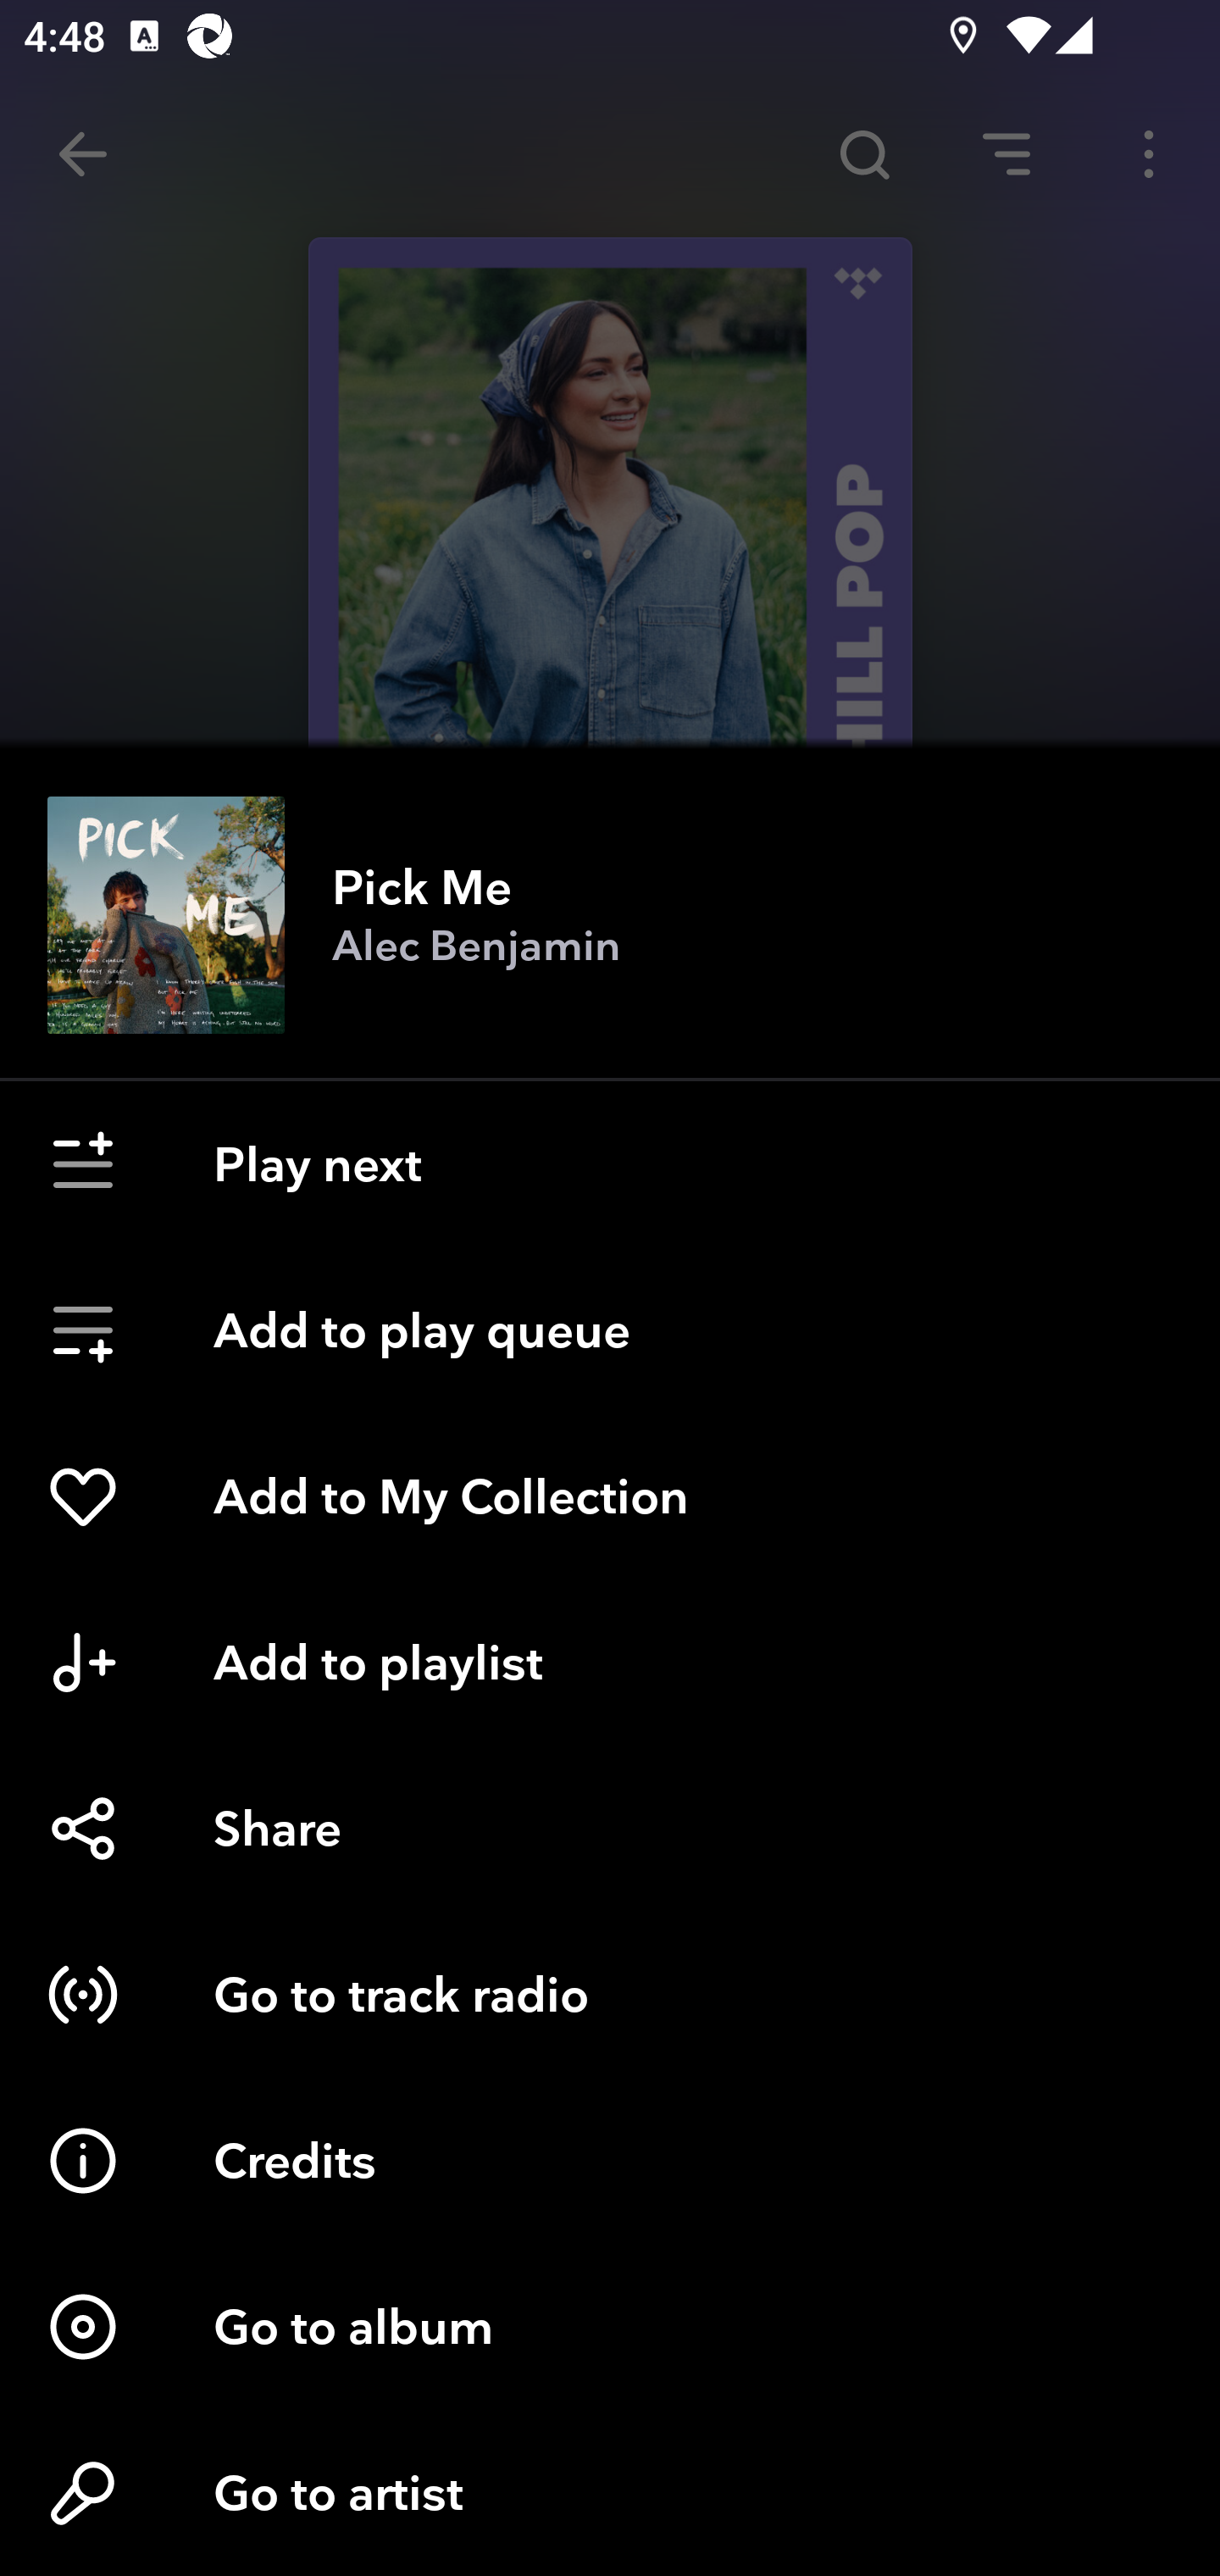 This screenshot has height=2576, width=1220. What do you see at coordinates (610, 1330) in the screenshot?
I see `Add to play queue` at bounding box center [610, 1330].